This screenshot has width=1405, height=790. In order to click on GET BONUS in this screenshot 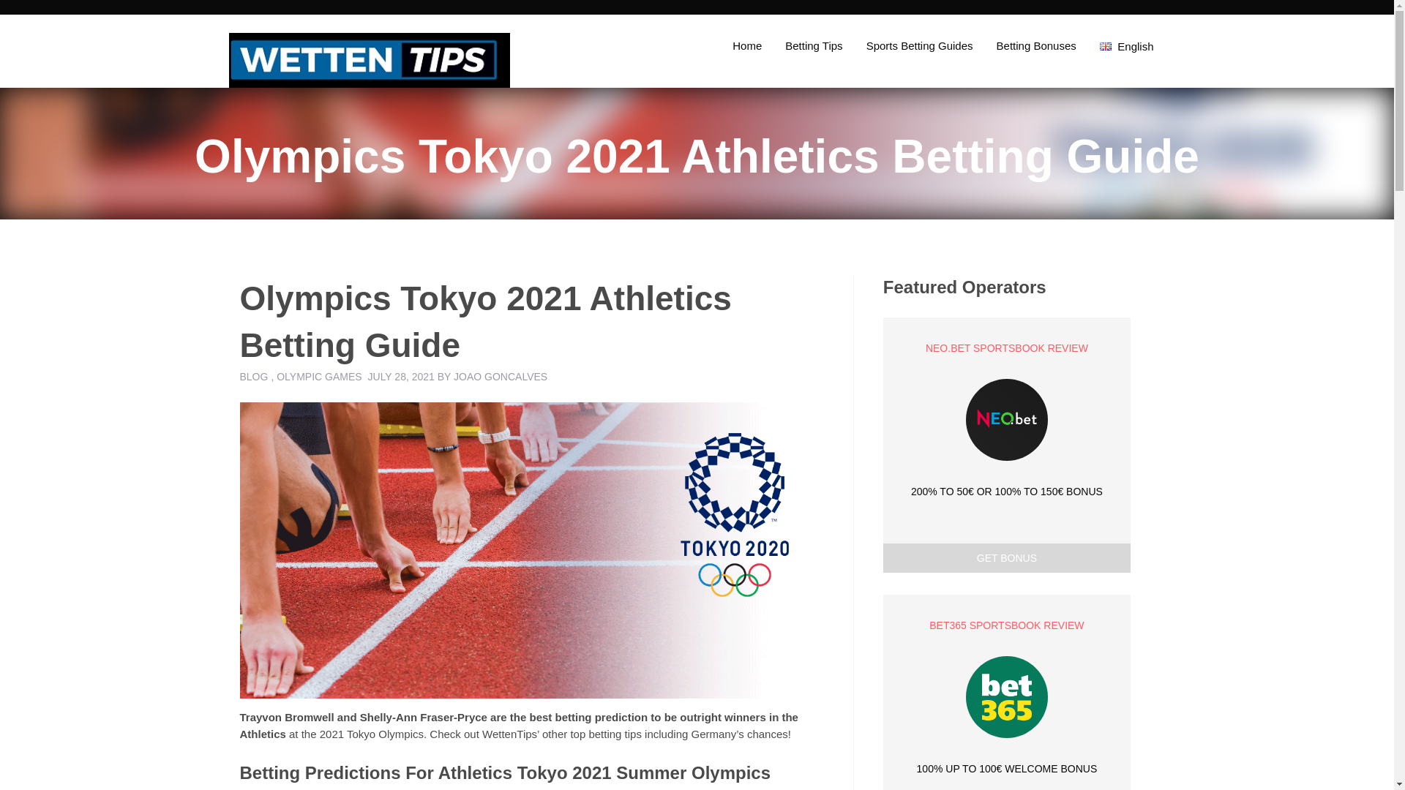, I will do `click(1007, 558)`.